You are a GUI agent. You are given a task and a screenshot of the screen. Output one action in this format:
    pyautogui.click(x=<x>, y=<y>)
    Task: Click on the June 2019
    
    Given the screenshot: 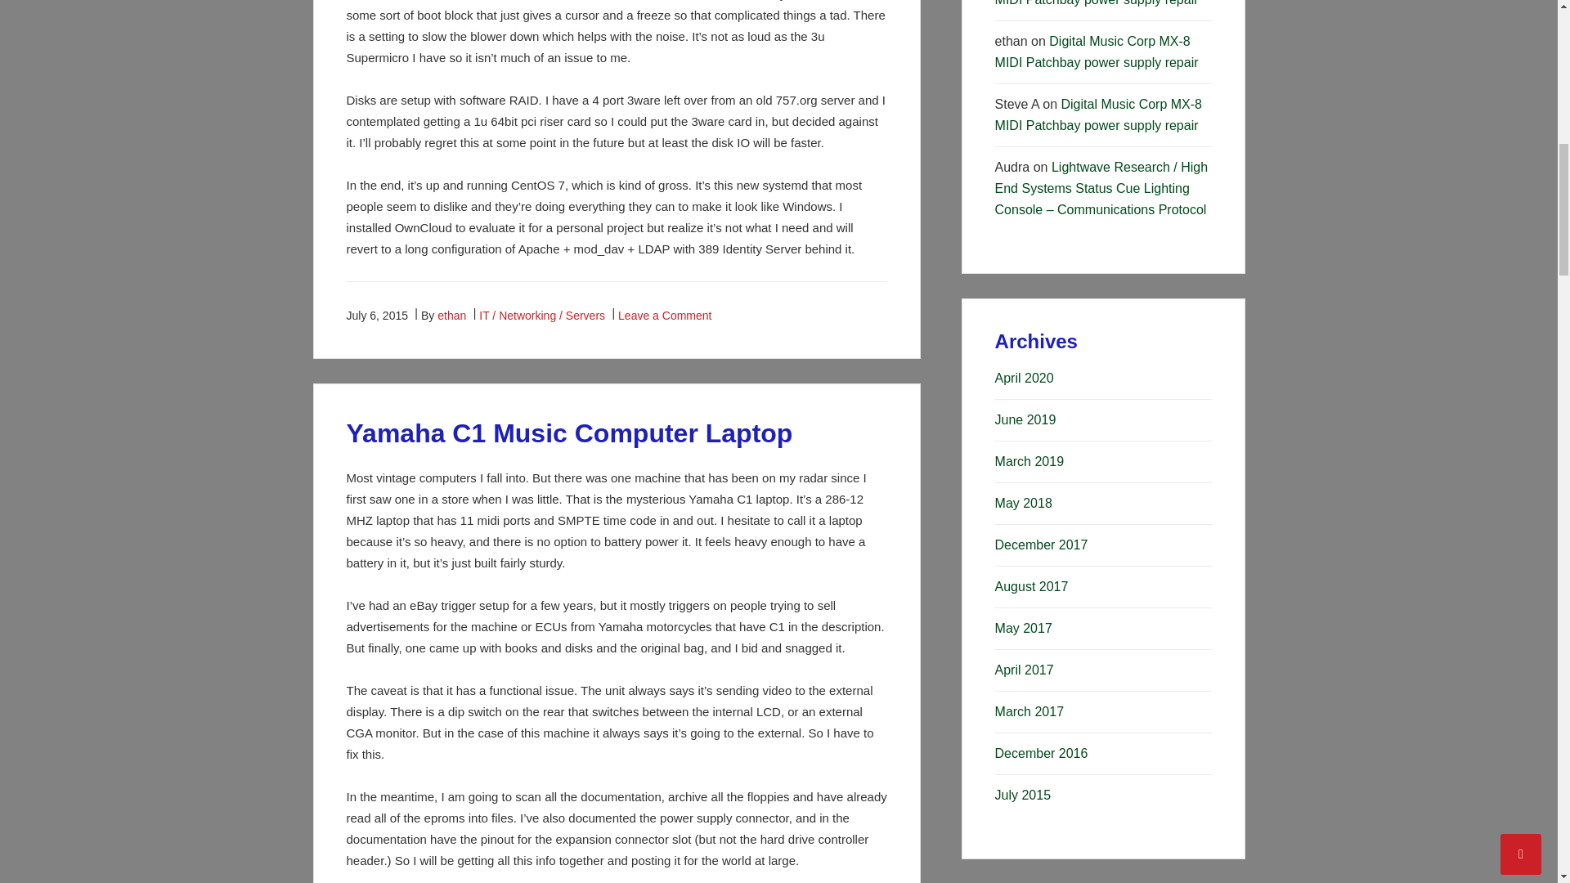 What is the action you would take?
    pyautogui.click(x=1025, y=419)
    